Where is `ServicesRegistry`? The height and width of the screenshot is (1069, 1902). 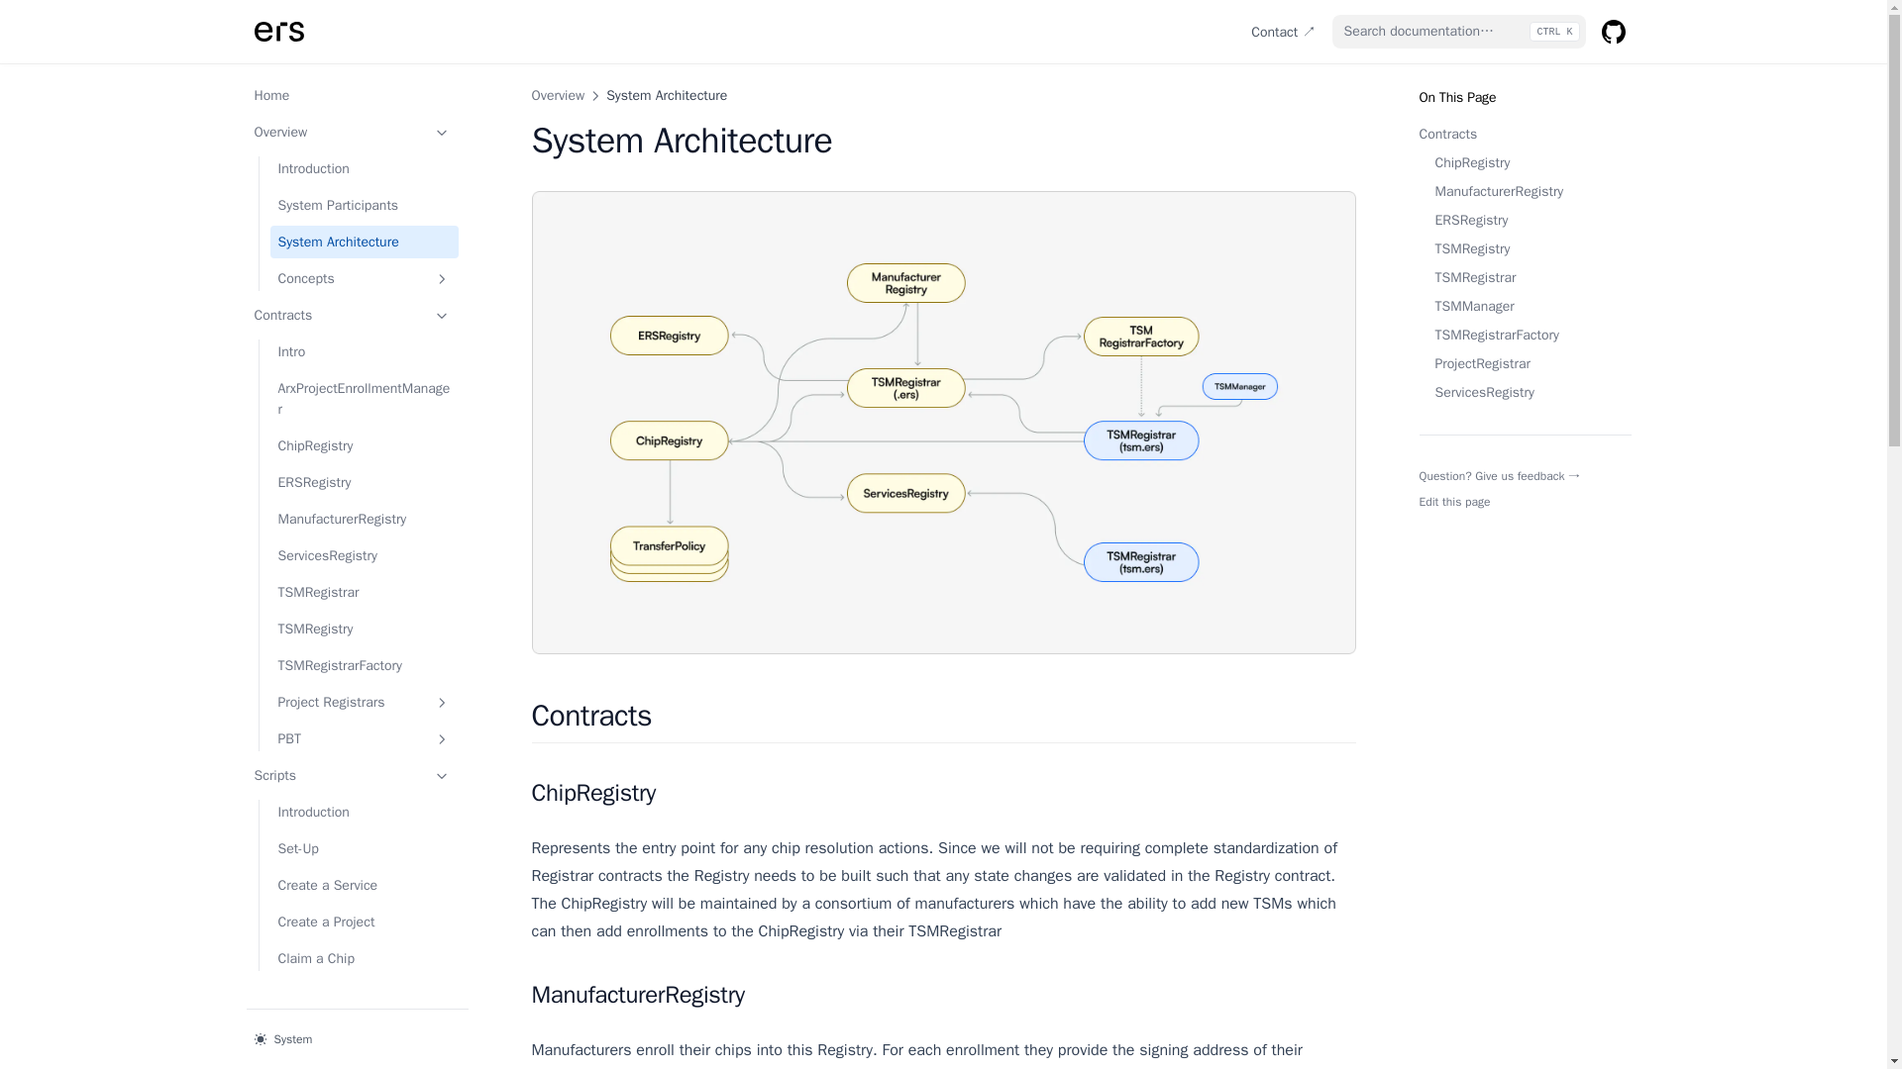
ServicesRegistry is located at coordinates (1524, 392).